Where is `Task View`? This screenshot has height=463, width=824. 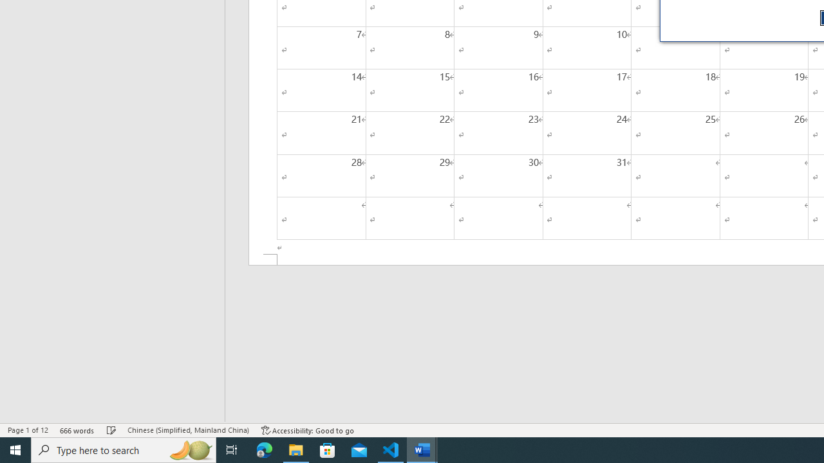
Task View is located at coordinates (232, 450).